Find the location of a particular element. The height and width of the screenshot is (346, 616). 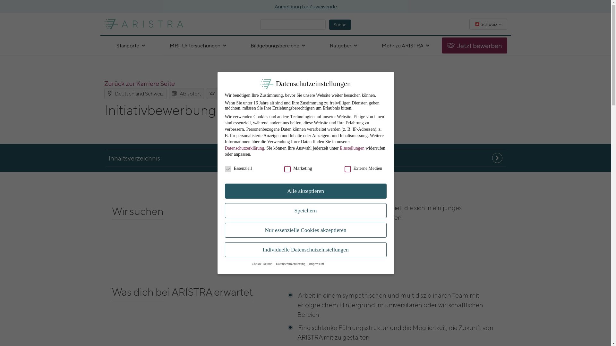

Alle akzeptieren is located at coordinates (305, 191).